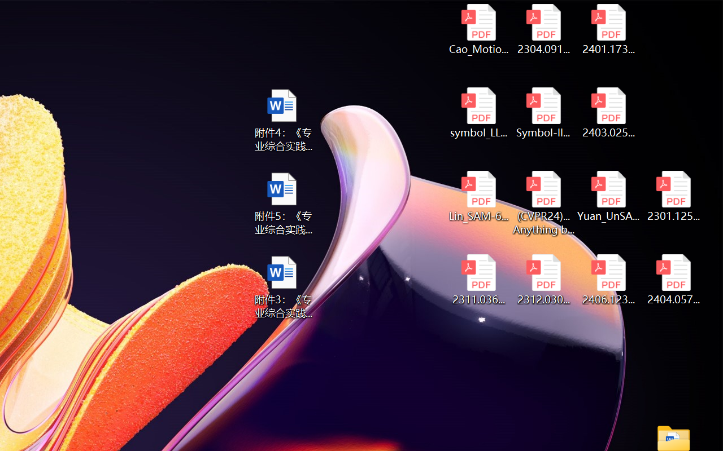  What do you see at coordinates (673, 280) in the screenshot?
I see `2404.05719v1.pdf` at bounding box center [673, 280].